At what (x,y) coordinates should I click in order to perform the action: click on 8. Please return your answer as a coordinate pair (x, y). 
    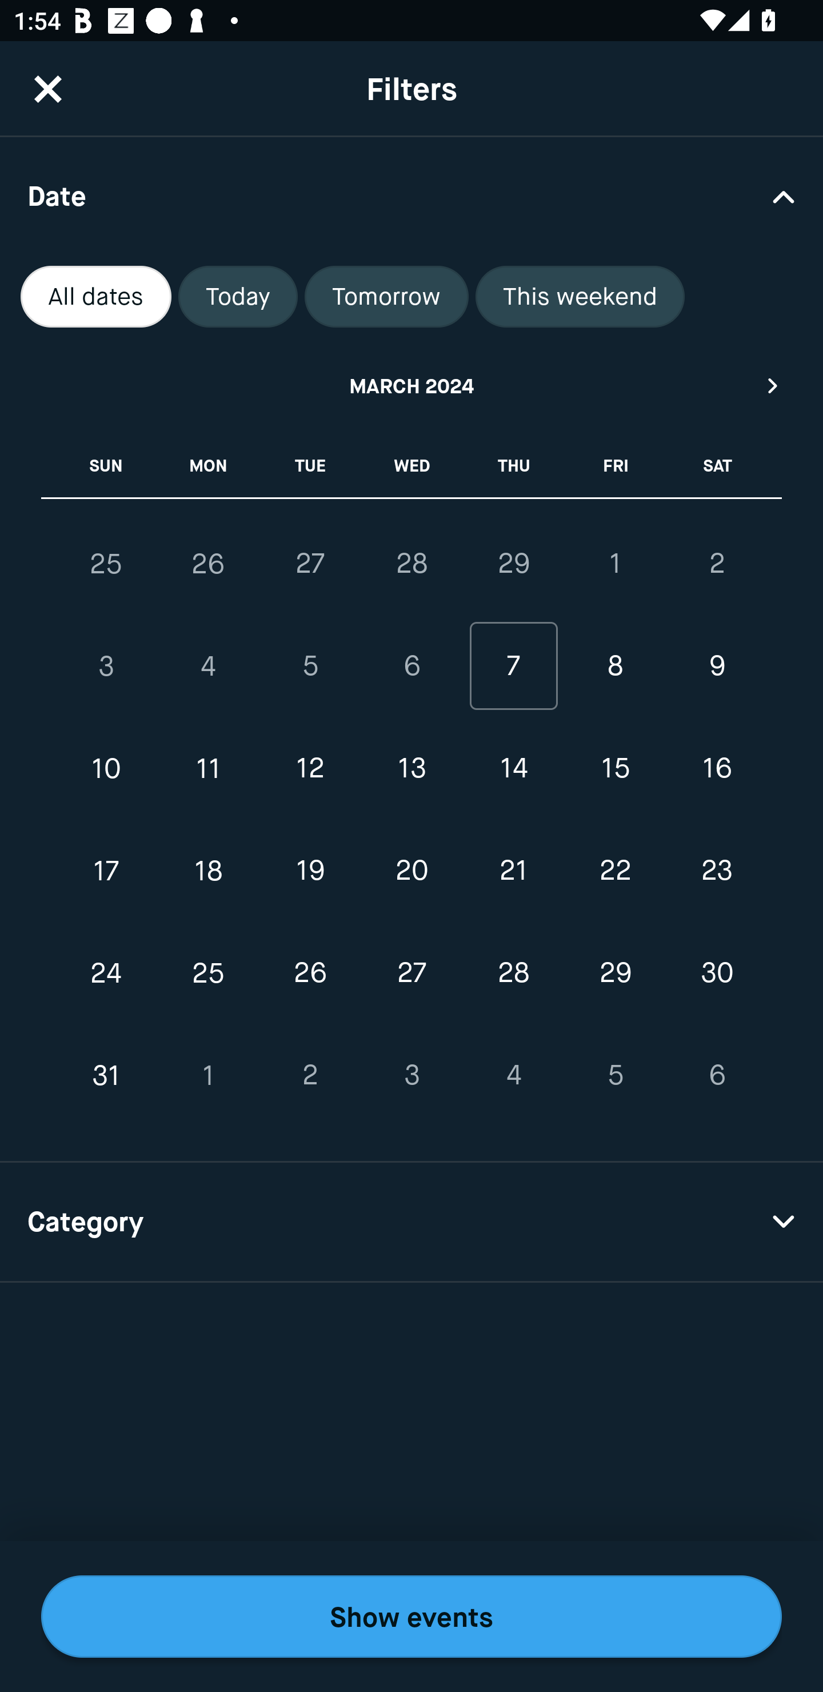
    Looking at the image, I should click on (615, 667).